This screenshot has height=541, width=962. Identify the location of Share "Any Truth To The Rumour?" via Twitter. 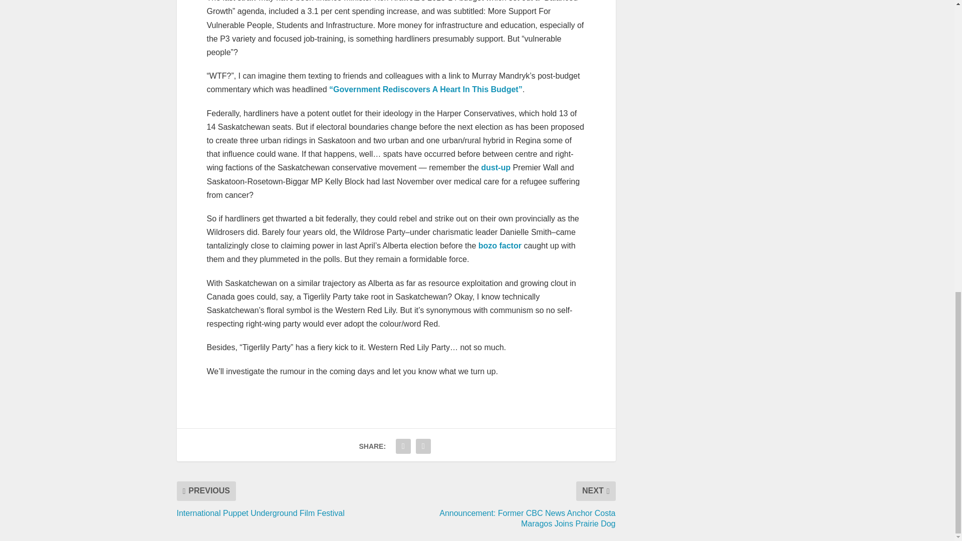
(423, 446).